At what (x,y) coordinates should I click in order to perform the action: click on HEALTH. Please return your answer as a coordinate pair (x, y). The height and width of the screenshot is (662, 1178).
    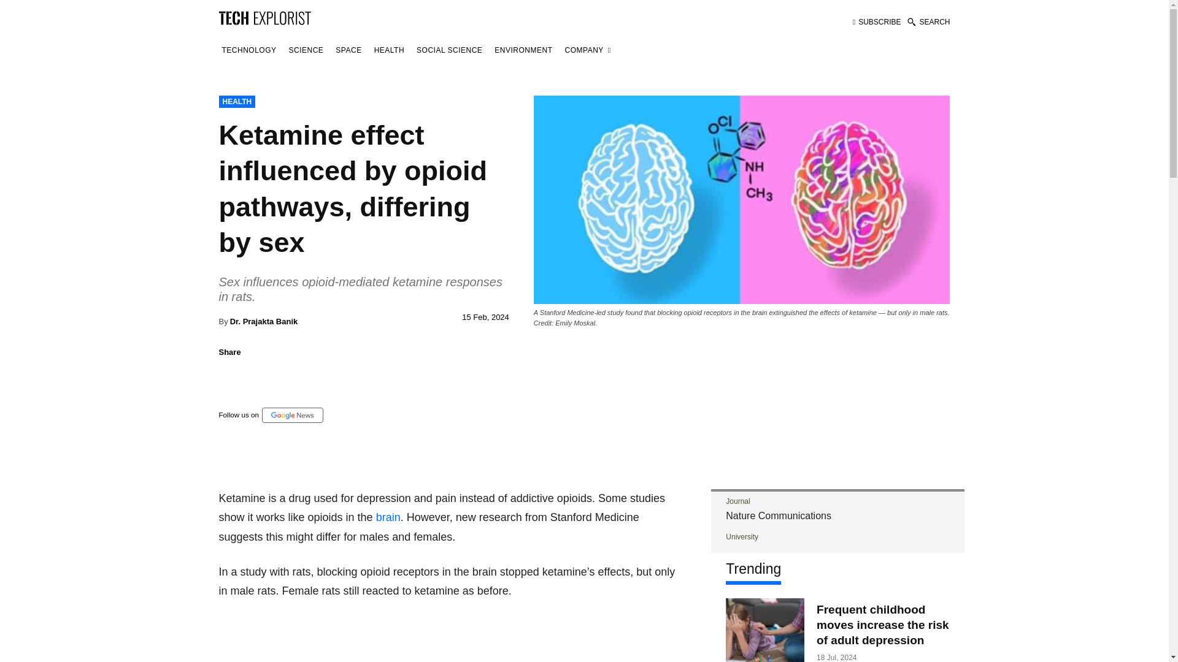
    Looking at the image, I should click on (237, 102).